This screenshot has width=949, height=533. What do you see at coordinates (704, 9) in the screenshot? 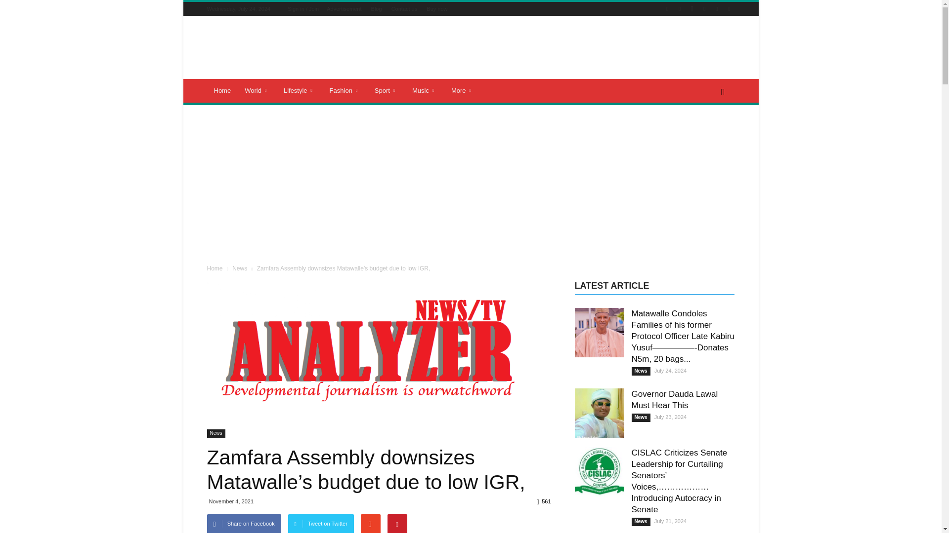
I see `Twitter` at bounding box center [704, 9].